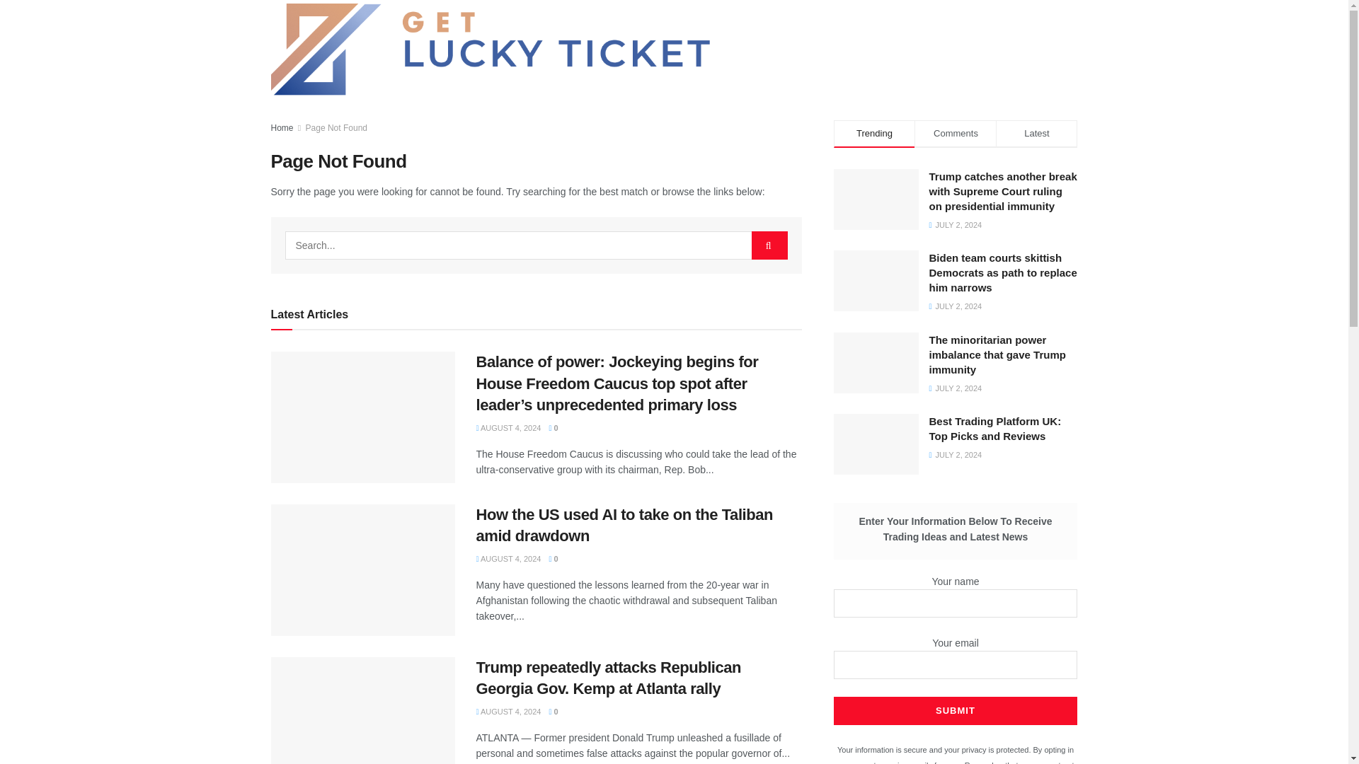 This screenshot has height=764, width=1359. What do you see at coordinates (553, 559) in the screenshot?
I see `0` at bounding box center [553, 559].